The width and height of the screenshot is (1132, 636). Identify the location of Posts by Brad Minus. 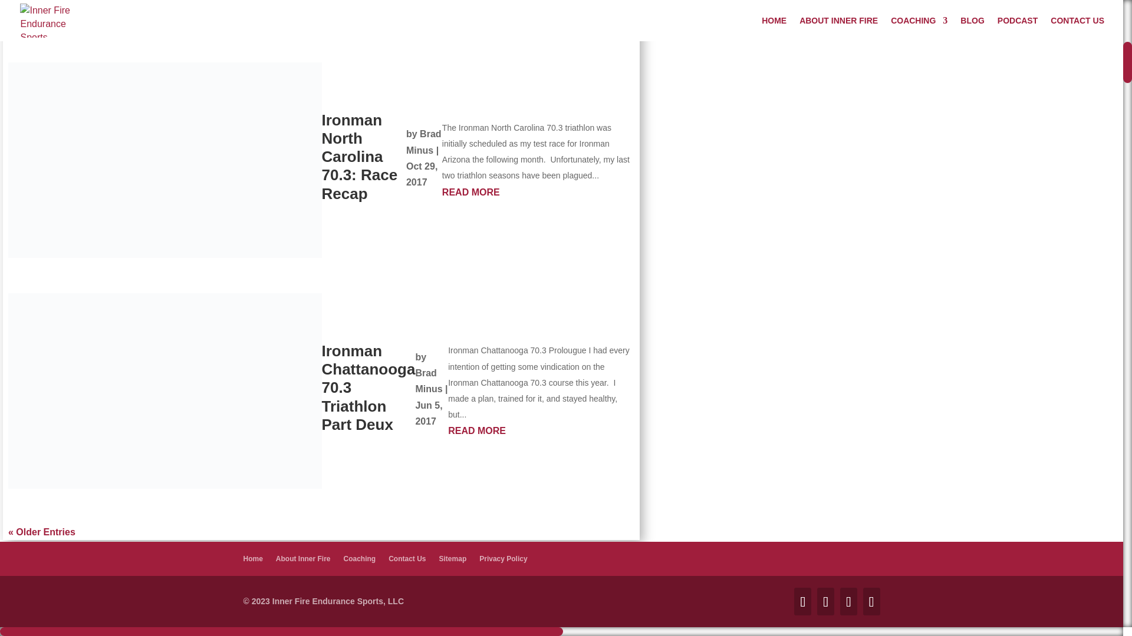
(423, 142).